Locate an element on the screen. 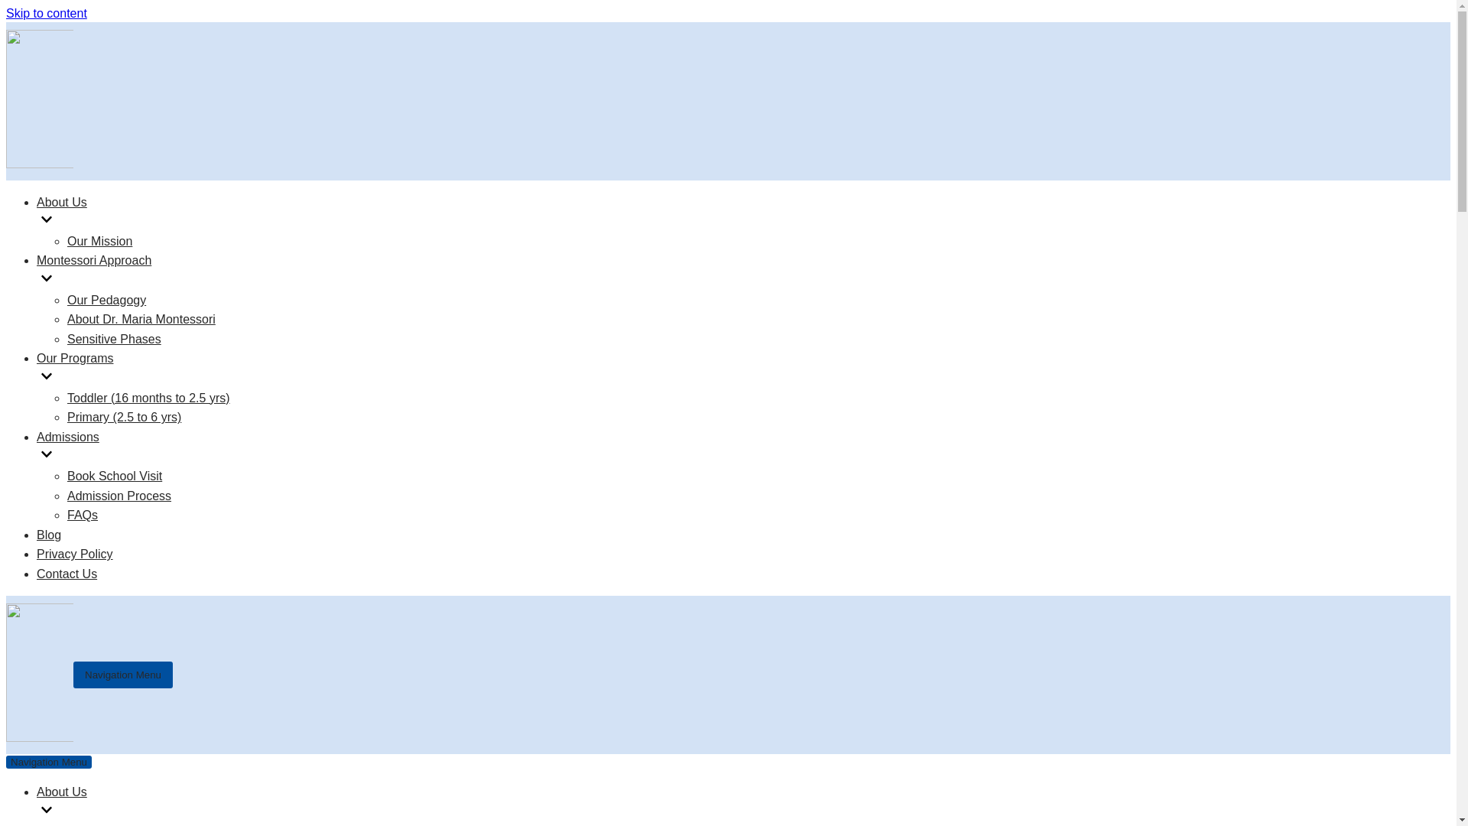 The image size is (1468, 826). Admission Process is located at coordinates (119, 496).